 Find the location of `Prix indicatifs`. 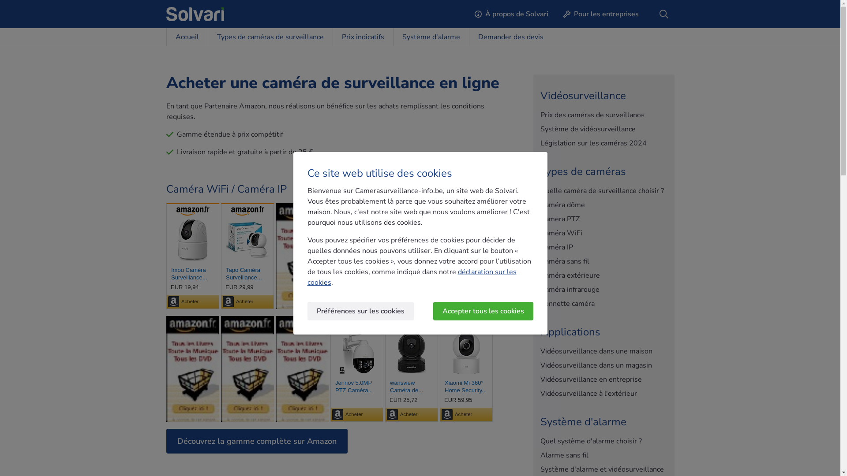

Prix indicatifs is located at coordinates (363, 37).